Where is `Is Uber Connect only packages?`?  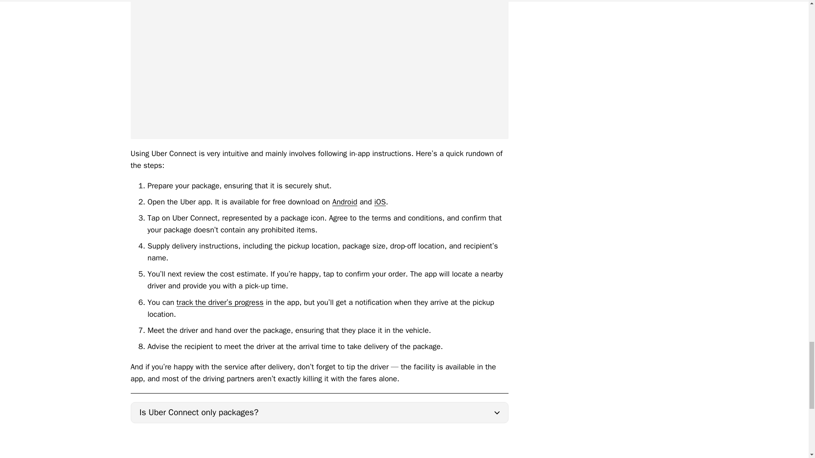
Is Uber Connect only packages? is located at coordinates (319, 412).